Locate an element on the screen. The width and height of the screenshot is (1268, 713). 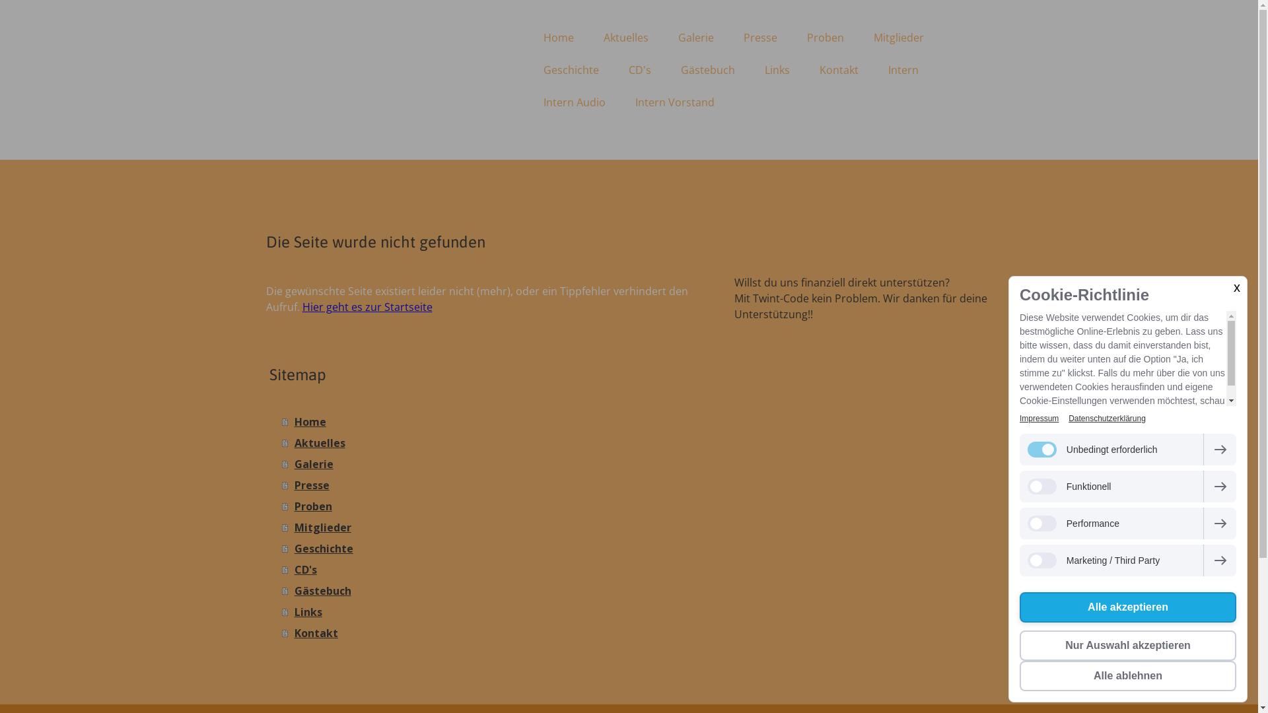
Kontakt is located at coordinates (839, 70).